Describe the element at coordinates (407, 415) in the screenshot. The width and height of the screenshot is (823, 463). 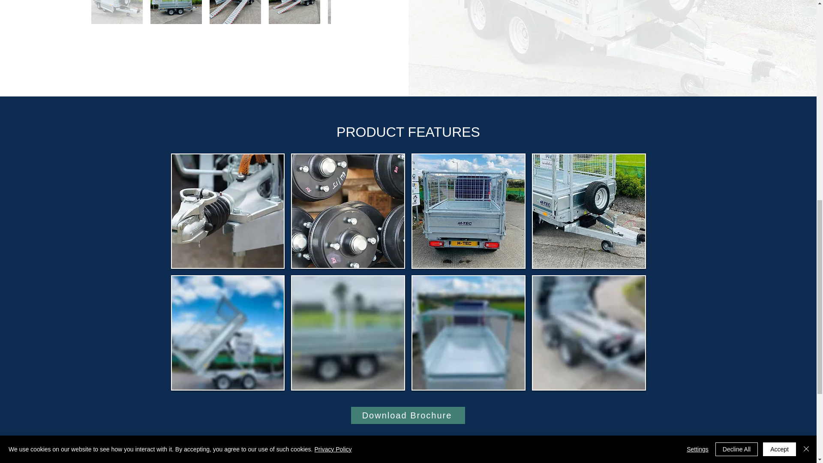
I see `Download Brochure` at that location.